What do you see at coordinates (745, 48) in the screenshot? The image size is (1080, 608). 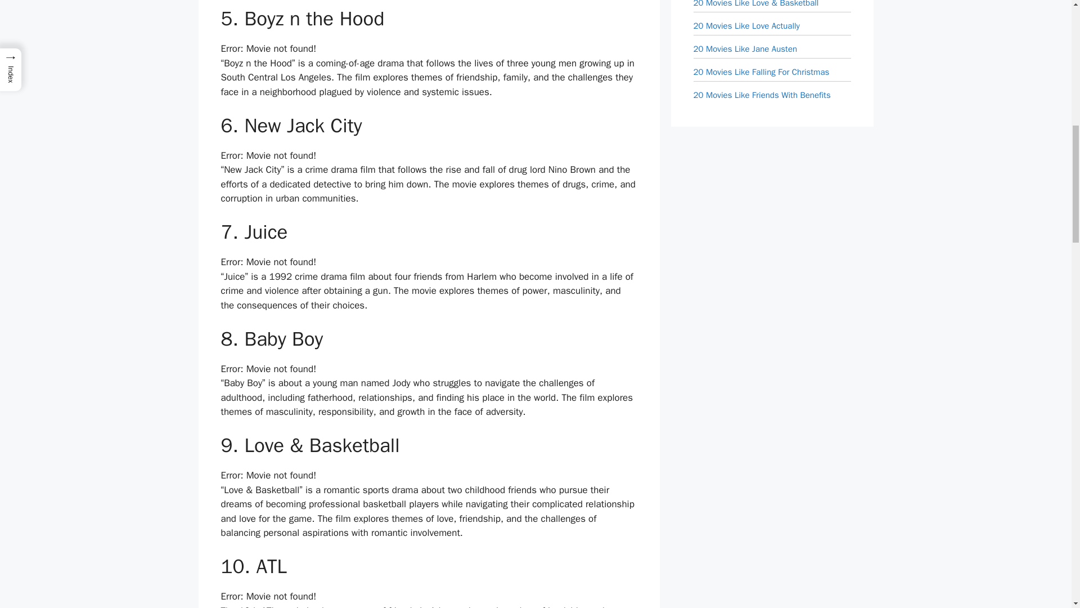 I see `20 Movies Like Jane Austen` at bounding box center [745, 48].